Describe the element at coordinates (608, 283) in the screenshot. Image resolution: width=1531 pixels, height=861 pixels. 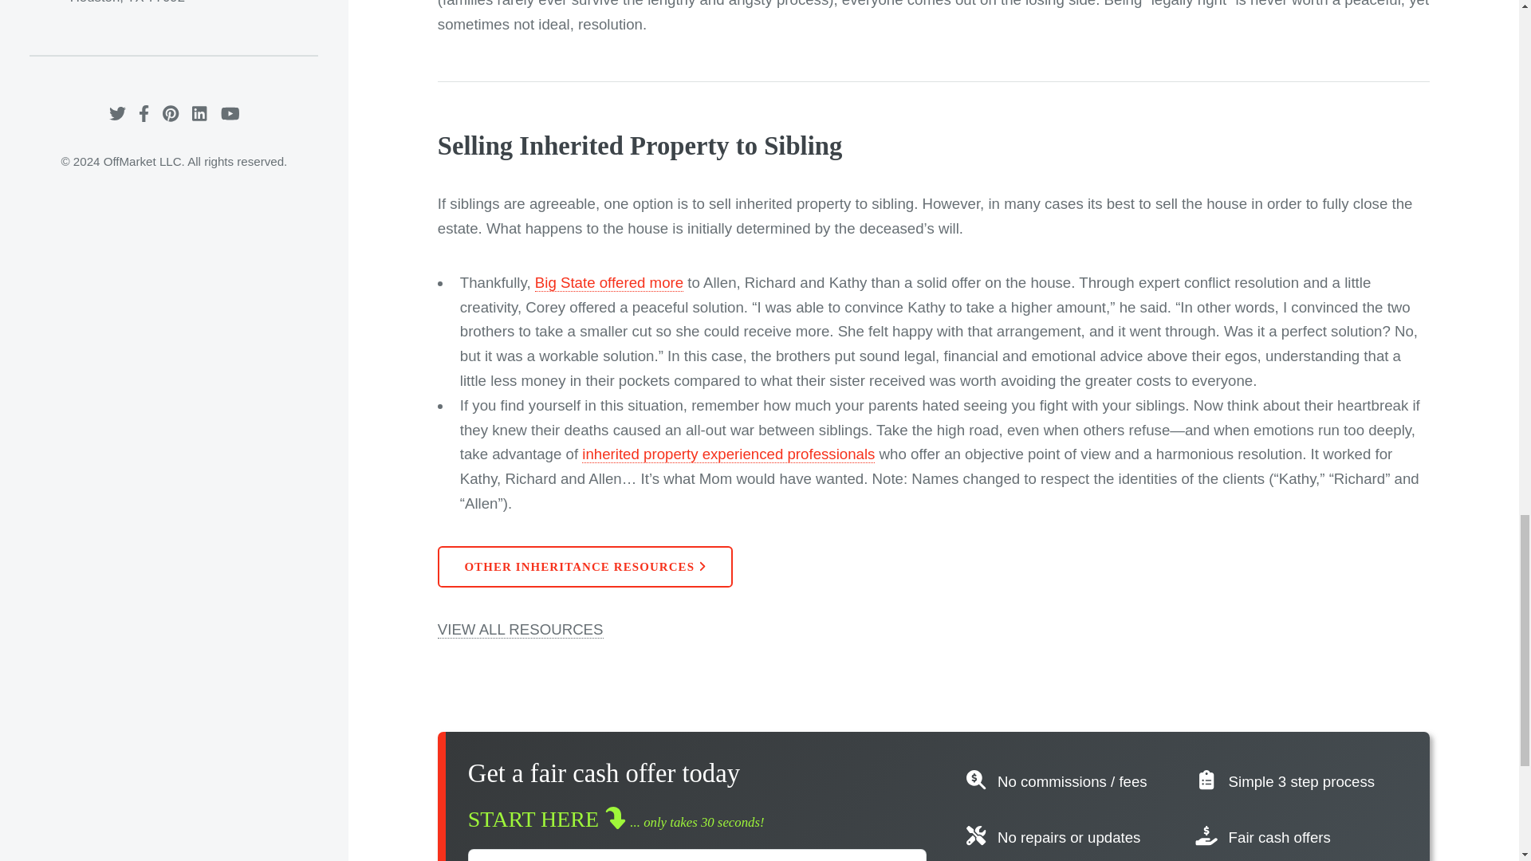
I see `Big State offered more` at that location.